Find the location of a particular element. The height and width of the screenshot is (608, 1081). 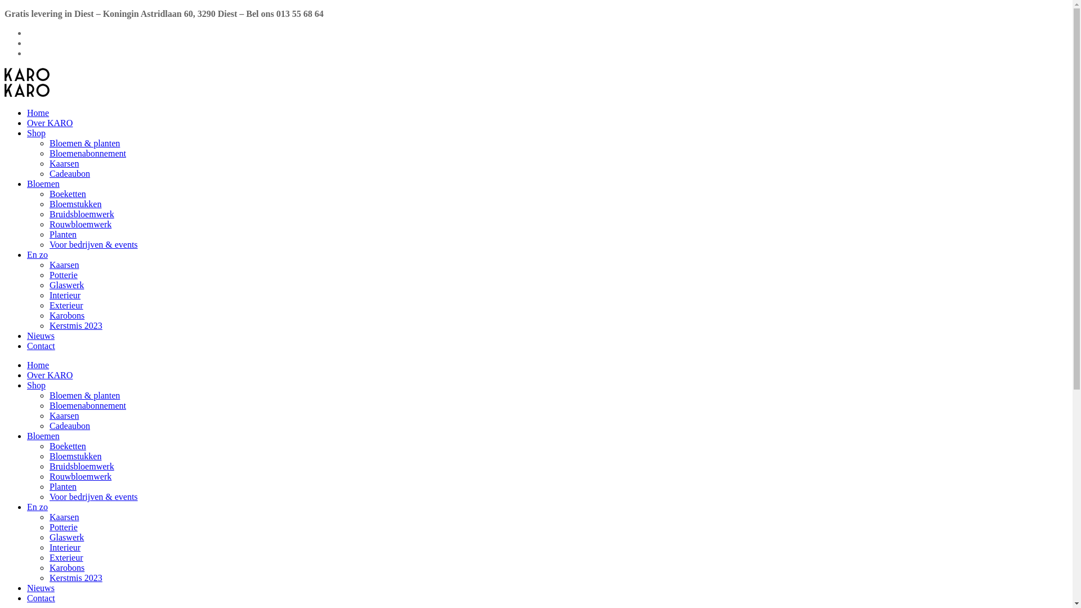

Rouwbloemwerk is located at coordinates (81, 476).